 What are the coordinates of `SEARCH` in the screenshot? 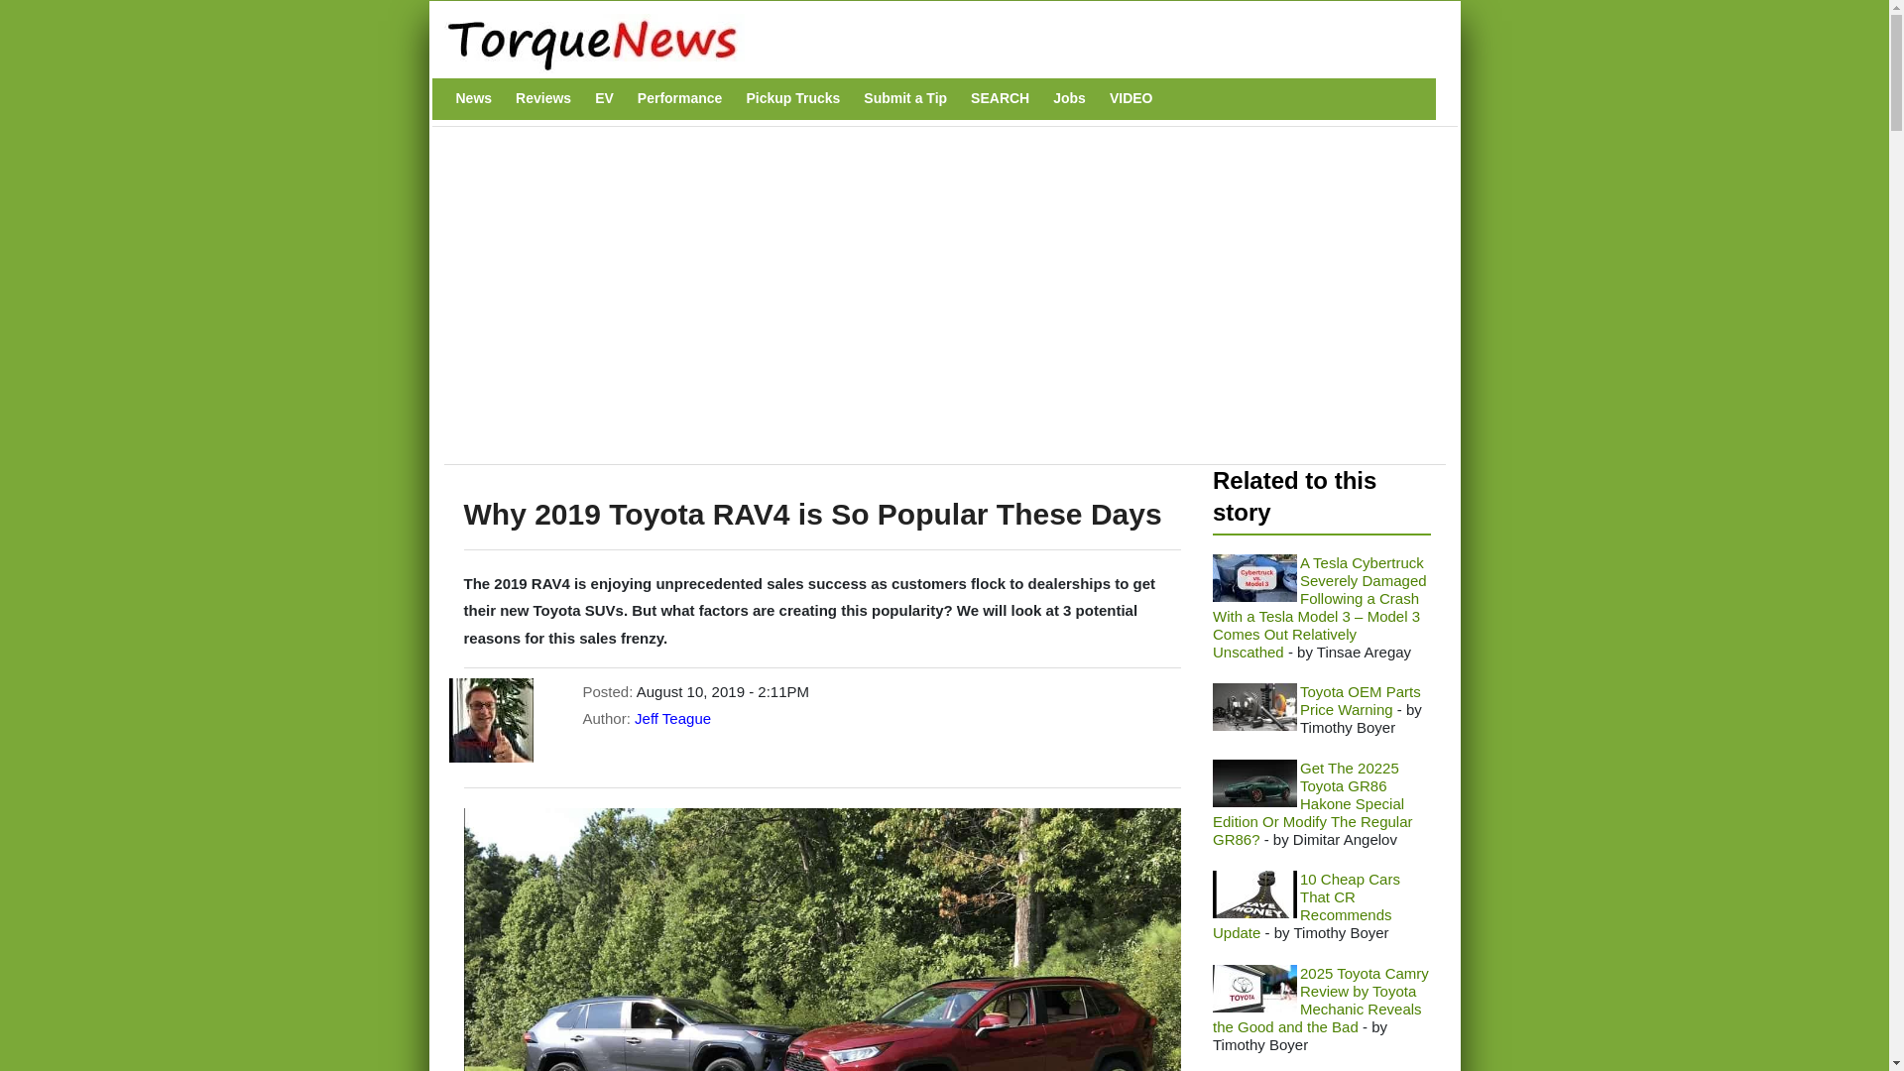 It's located at (1000, 98).